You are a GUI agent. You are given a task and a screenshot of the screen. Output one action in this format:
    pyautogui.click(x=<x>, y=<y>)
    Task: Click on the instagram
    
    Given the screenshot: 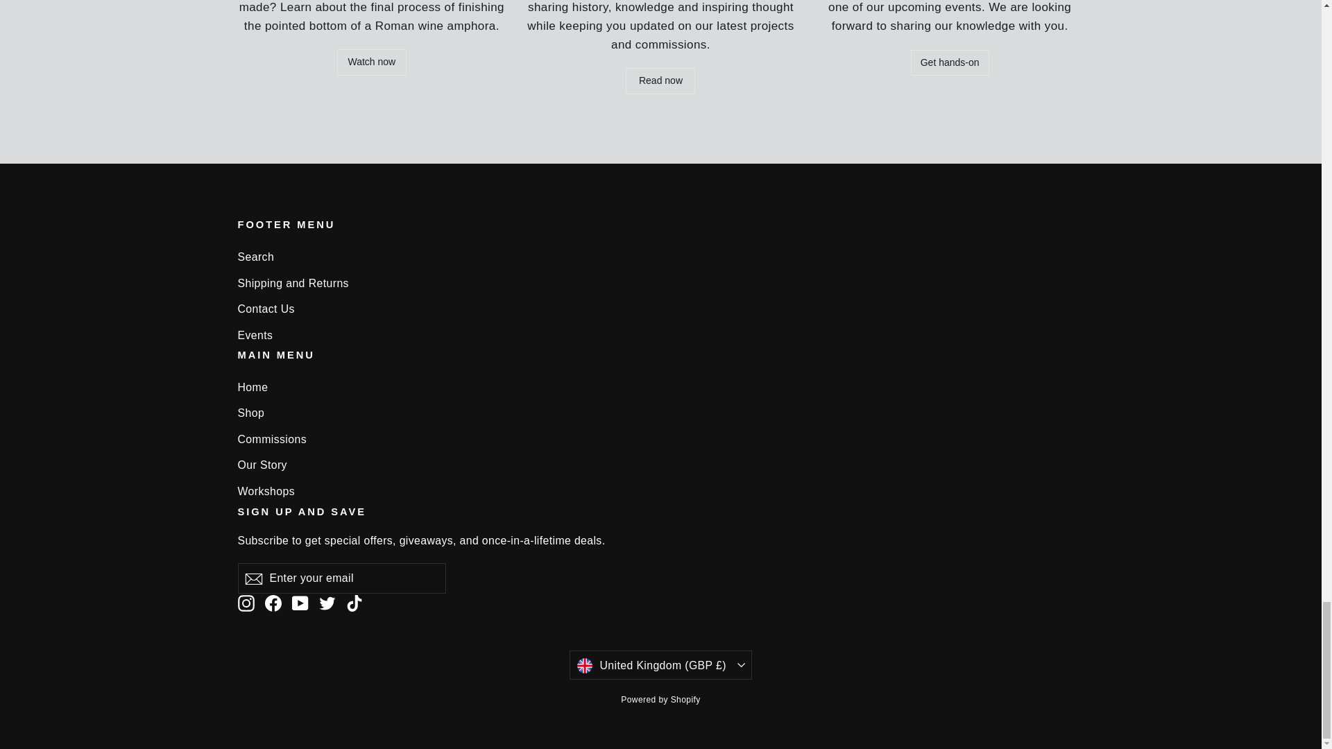 What is the action you would take?
    pyautogui.click(x=246, y=603)
    